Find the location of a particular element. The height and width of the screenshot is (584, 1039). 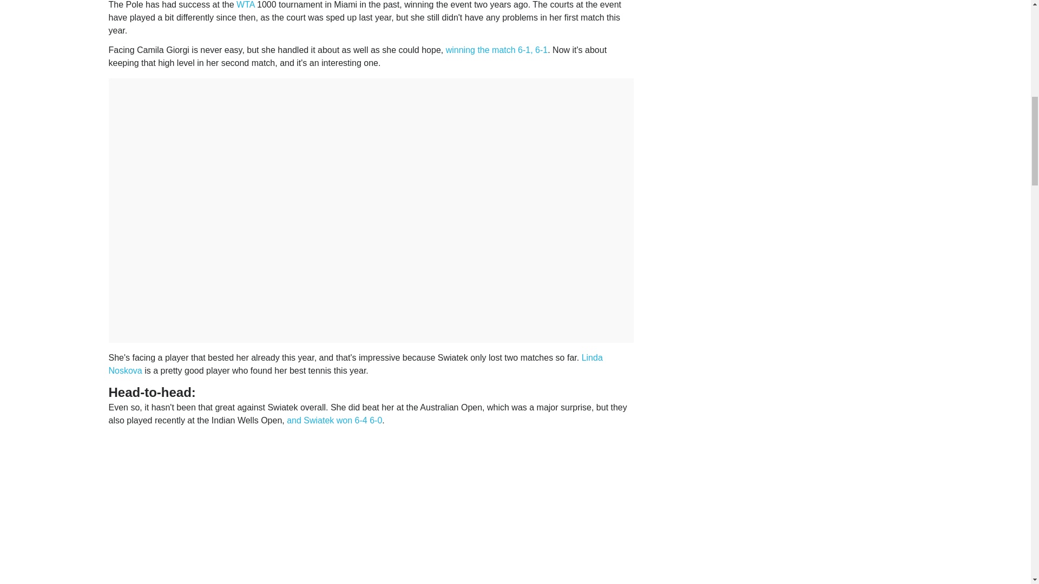

winning the match 6-1, 6-1 is located at coordinates (497, 50).